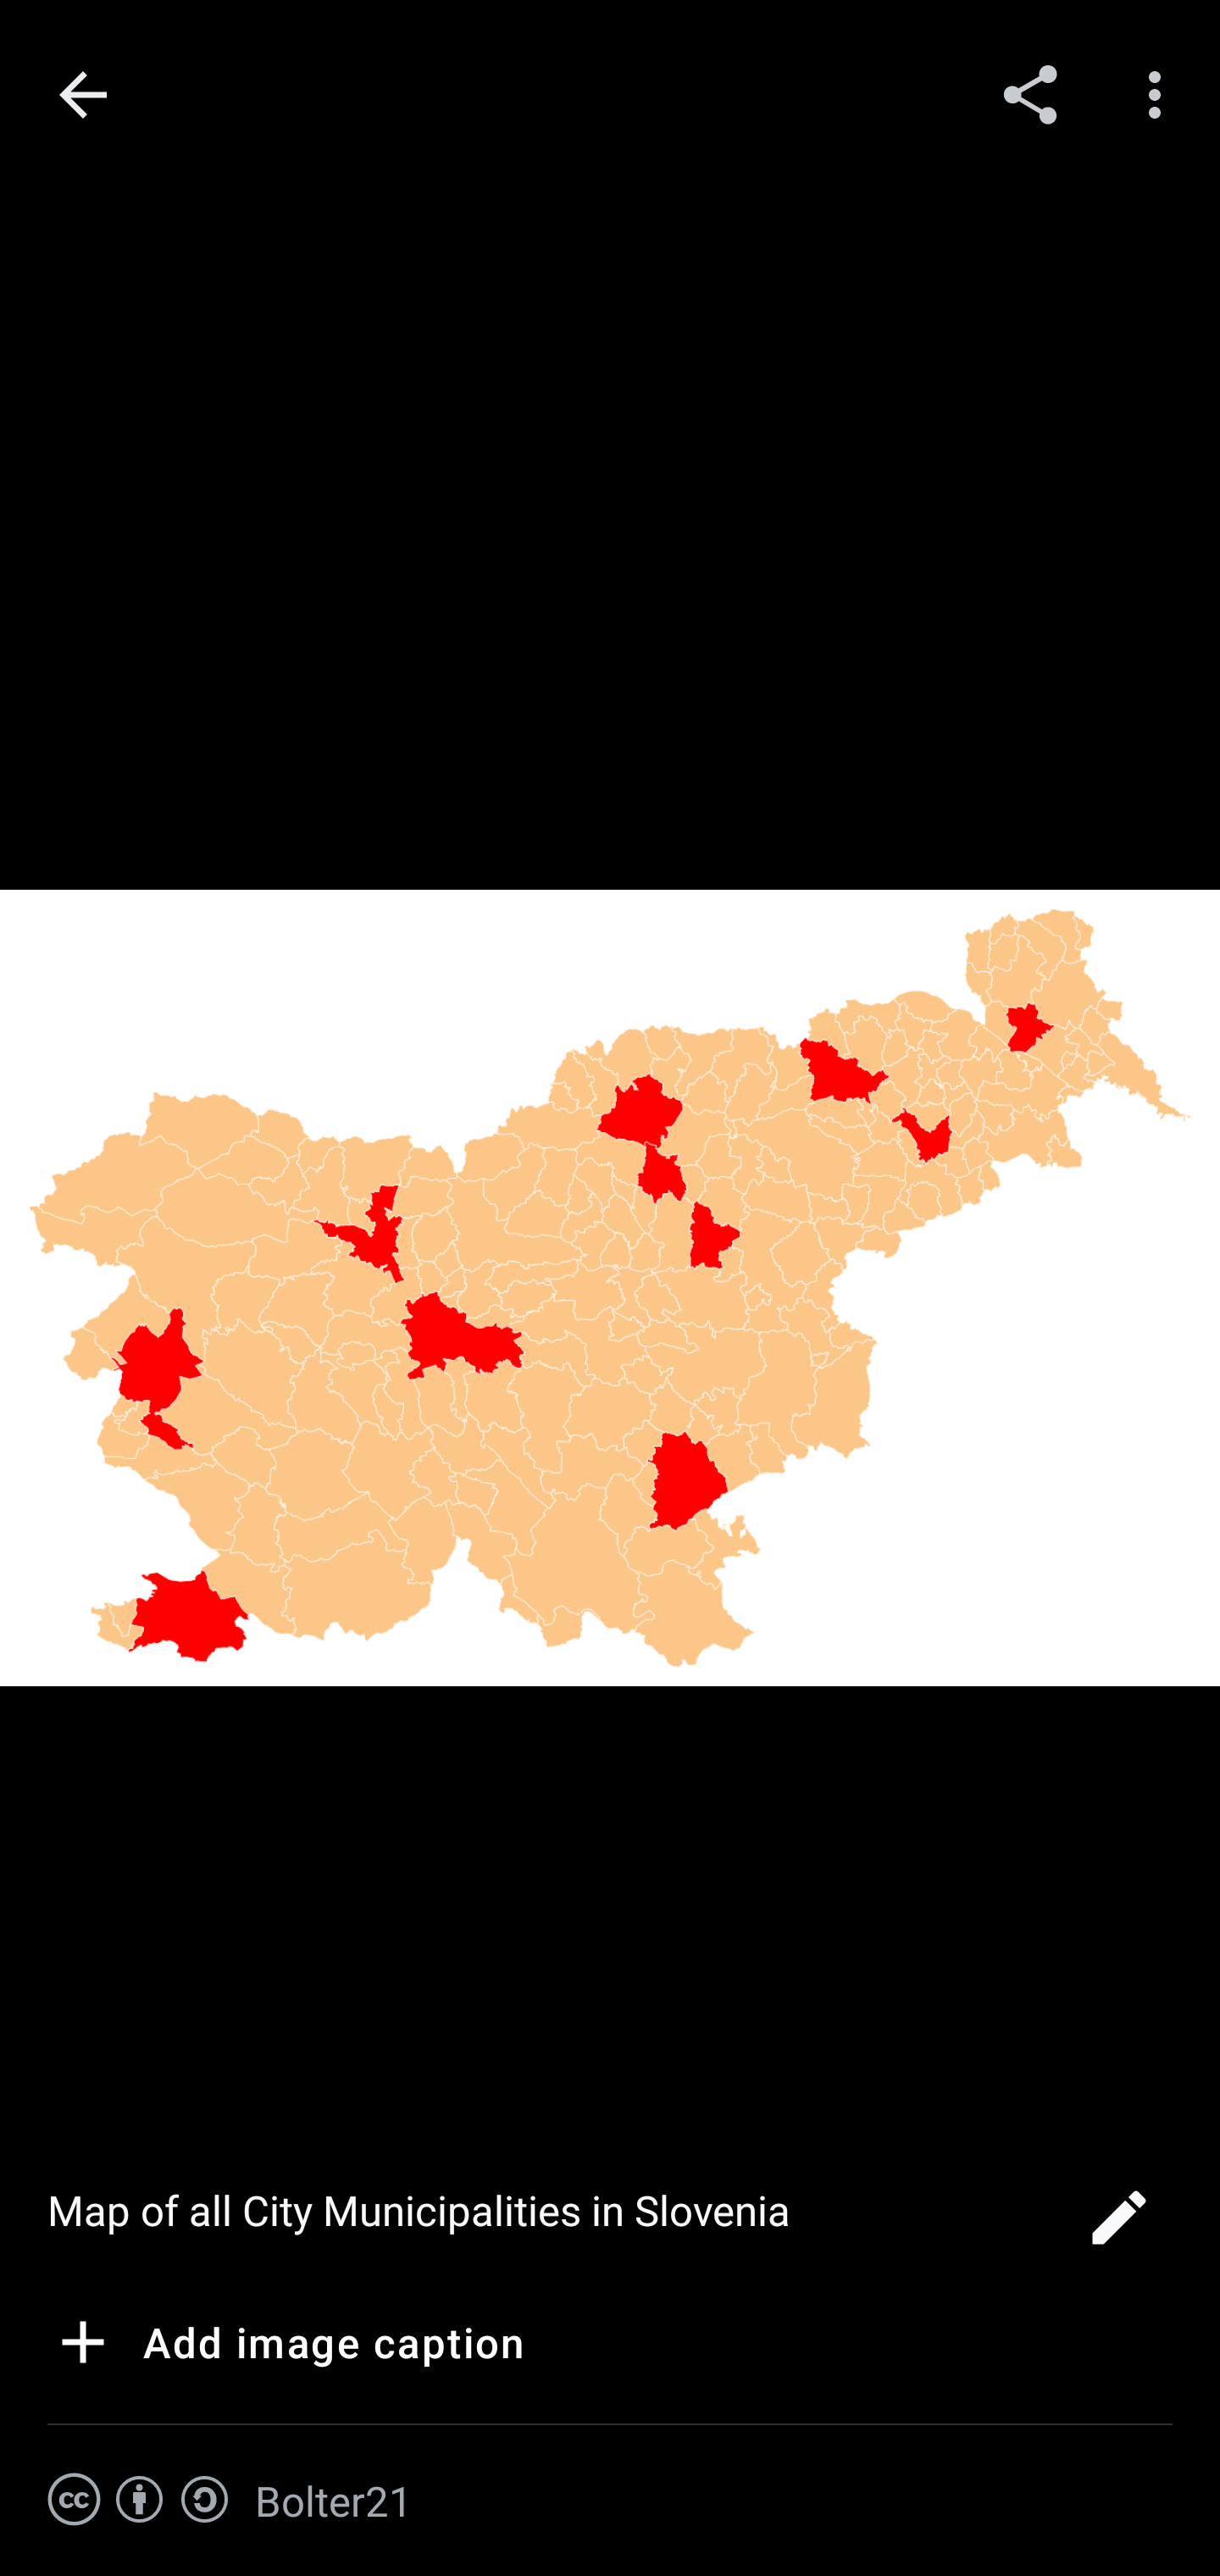 Image resolution: width=1220 pixels, height=2576 pixels. I want to click on More options, so click(1161, 93).